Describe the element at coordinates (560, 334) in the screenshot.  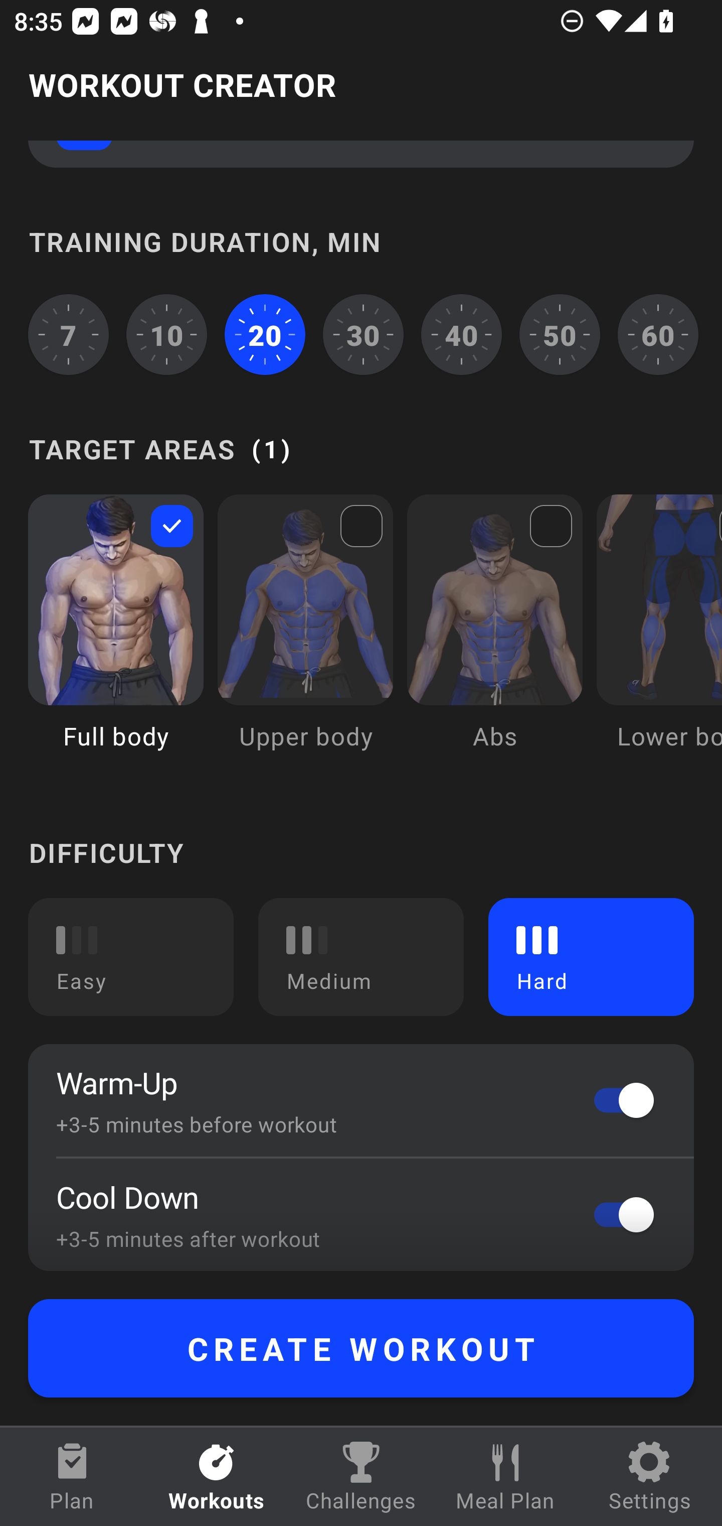
I see `50` at that location.